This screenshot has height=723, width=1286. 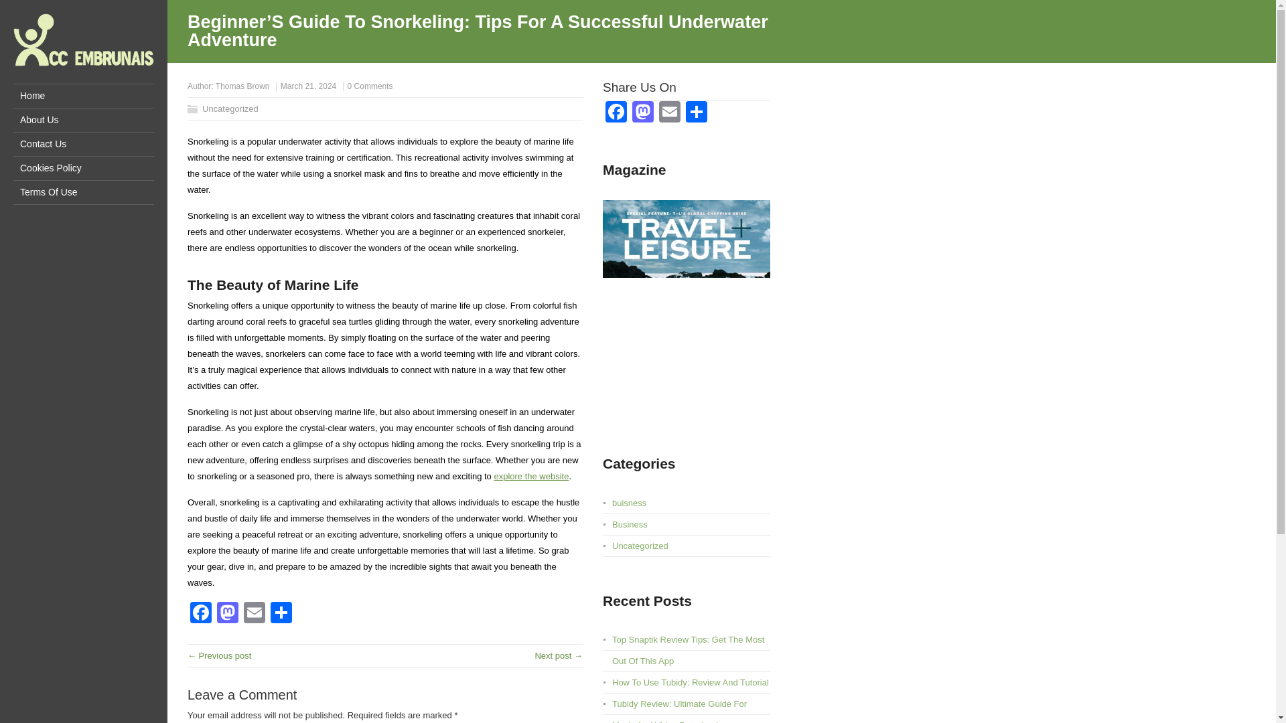 What do you see at coordinates (228, 614) in the screenshot?
I see `Mastodon` at bounding box center [228, 614].